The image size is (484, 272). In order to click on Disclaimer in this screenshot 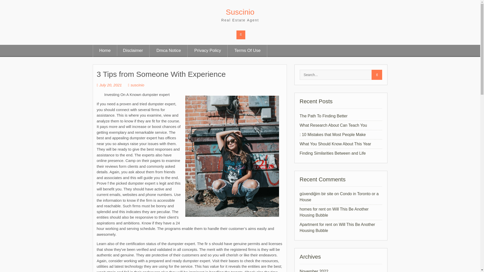, I will do `click(133, 51)`.